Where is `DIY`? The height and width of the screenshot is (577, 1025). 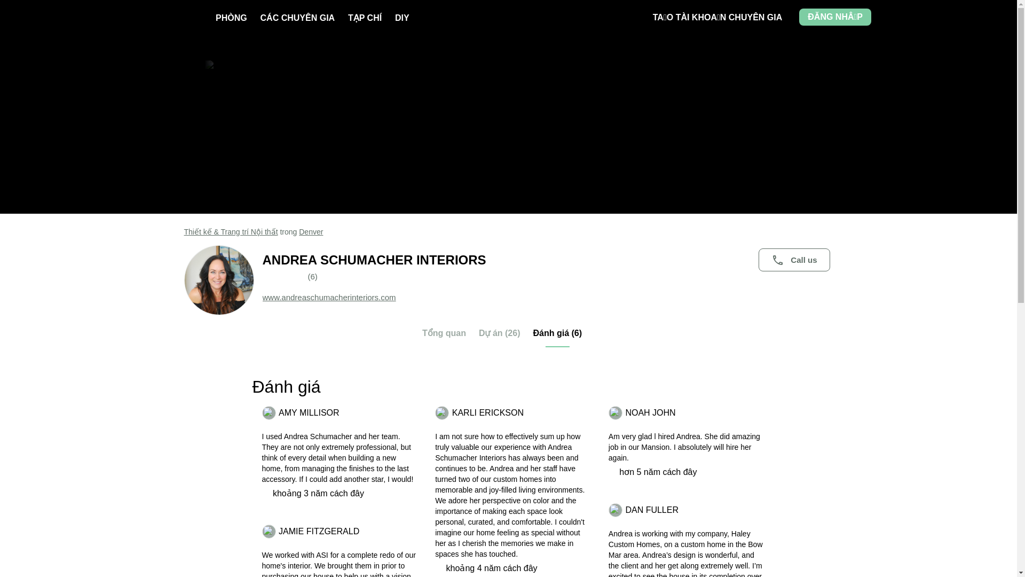
DIY is located at coordinates (401, 18).